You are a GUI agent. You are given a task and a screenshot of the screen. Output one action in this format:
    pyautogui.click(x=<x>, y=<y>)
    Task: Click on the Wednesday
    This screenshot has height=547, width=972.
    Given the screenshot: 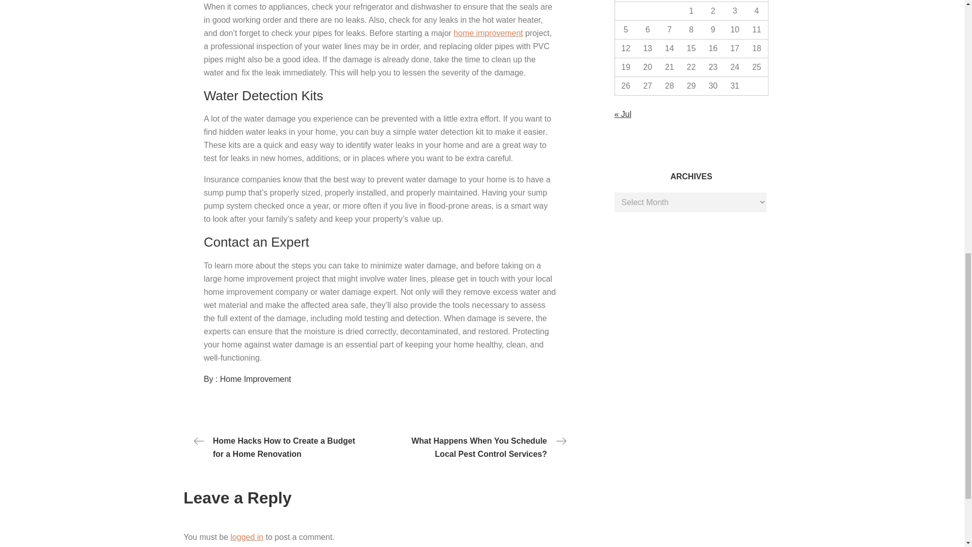 What is the action you would take?
    pyautogui.click(x=669, y=1)
    